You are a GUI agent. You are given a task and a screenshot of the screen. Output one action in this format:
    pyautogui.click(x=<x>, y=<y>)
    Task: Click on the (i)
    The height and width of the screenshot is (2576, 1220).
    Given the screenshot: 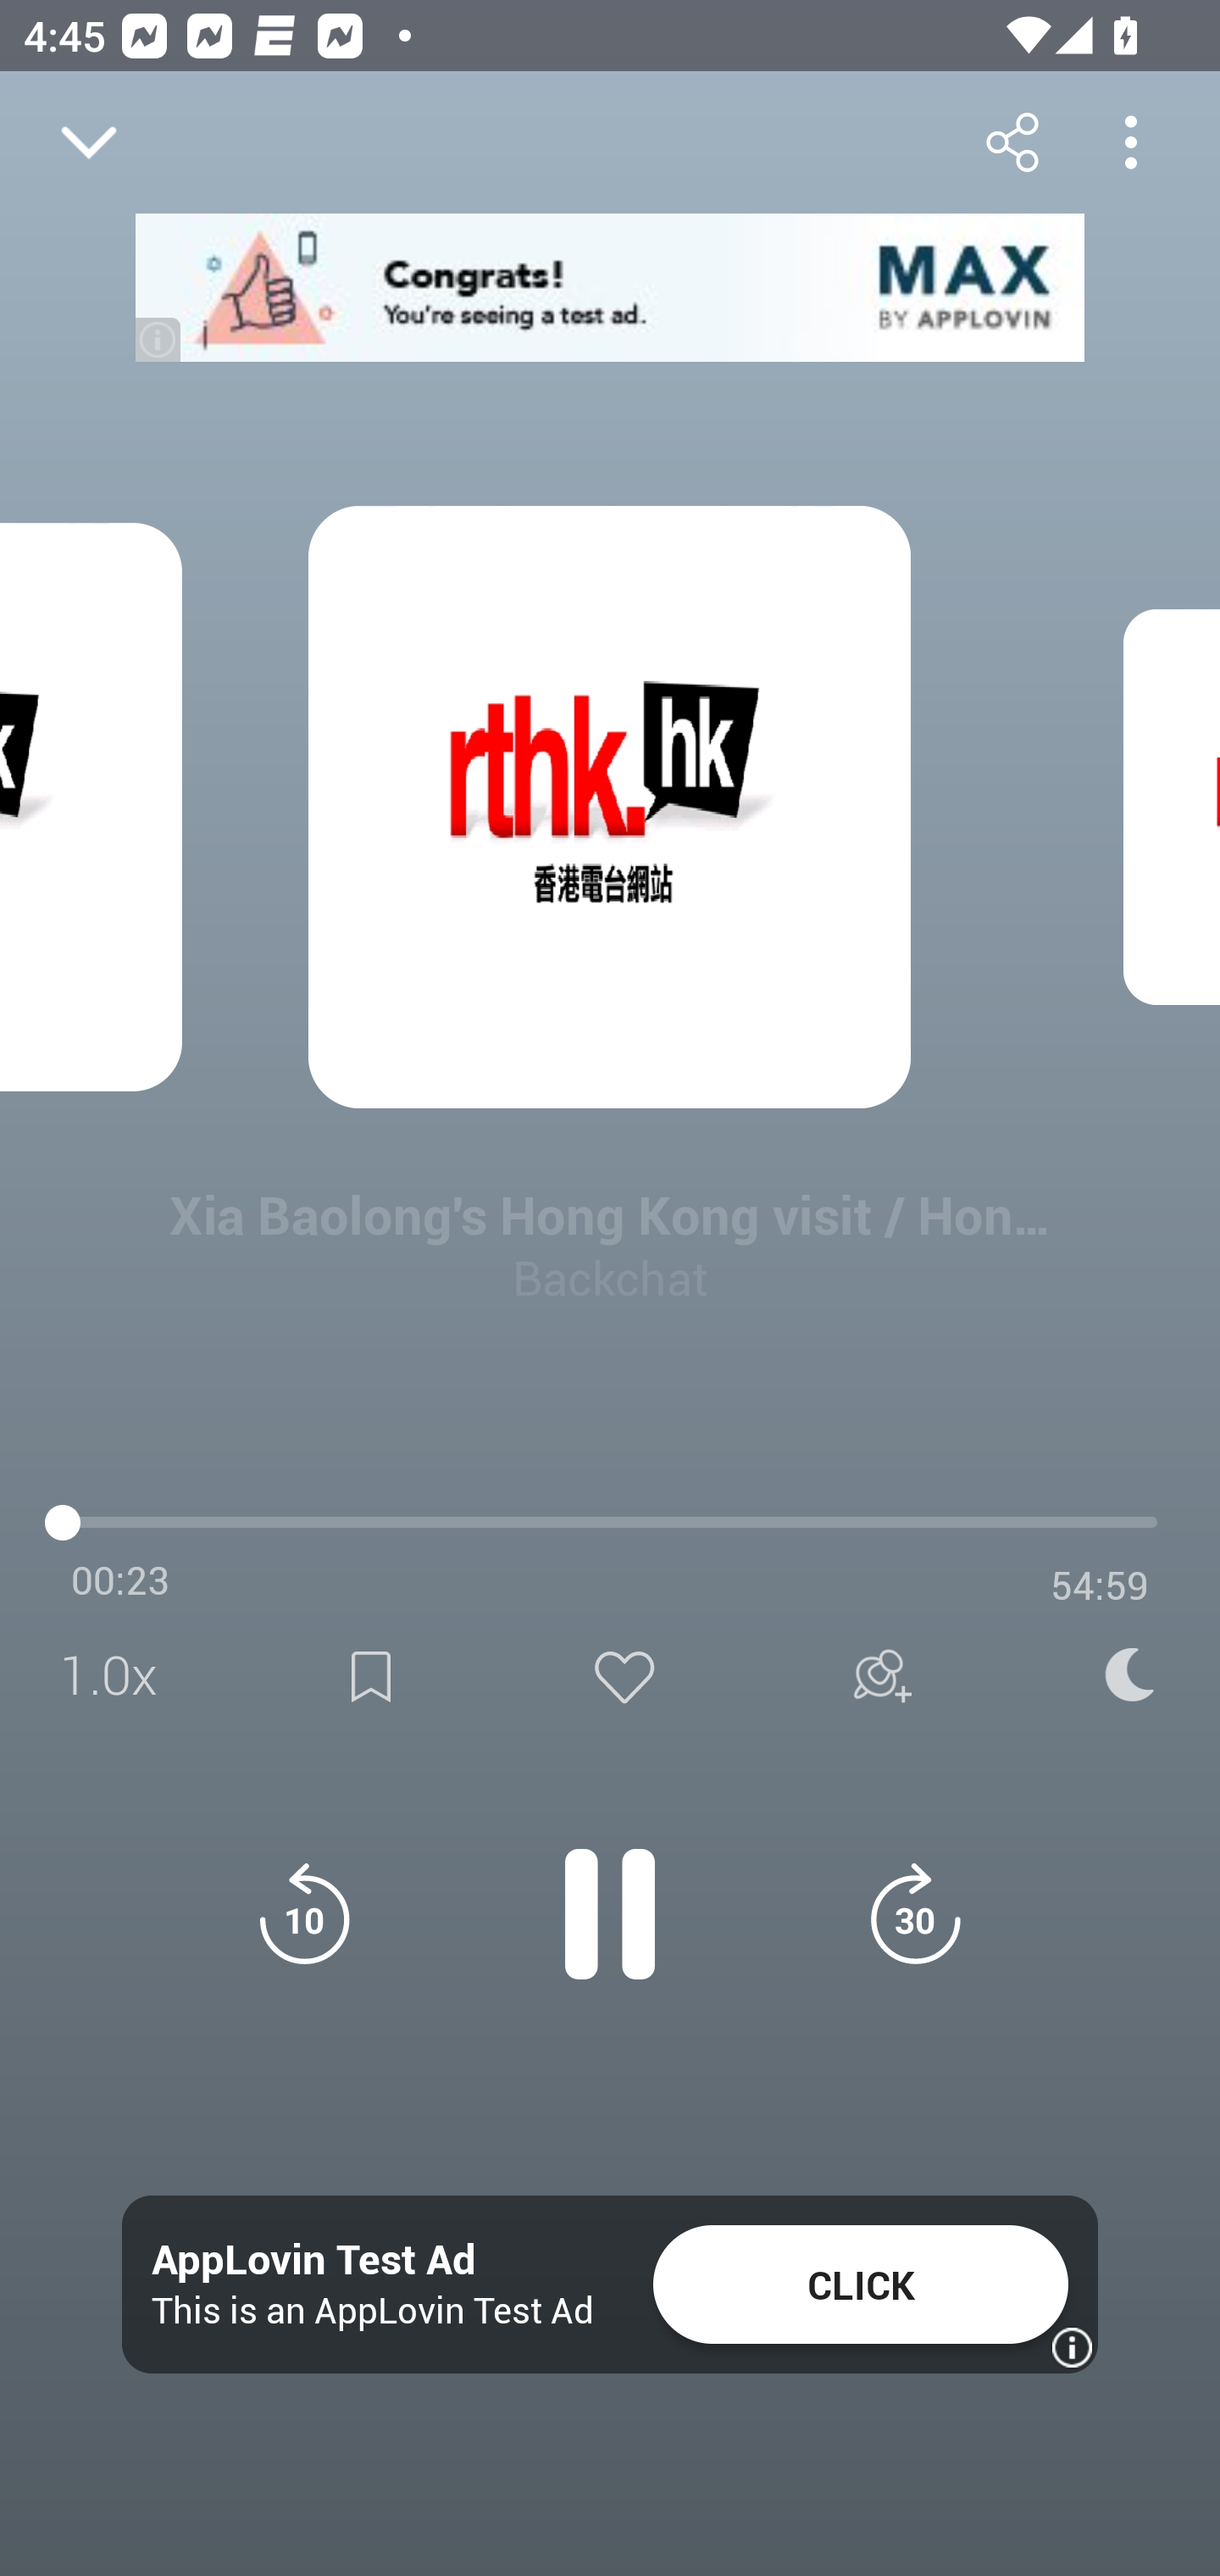 What is the action you would take?
    pyautogui.click(x=159, y=338)
    